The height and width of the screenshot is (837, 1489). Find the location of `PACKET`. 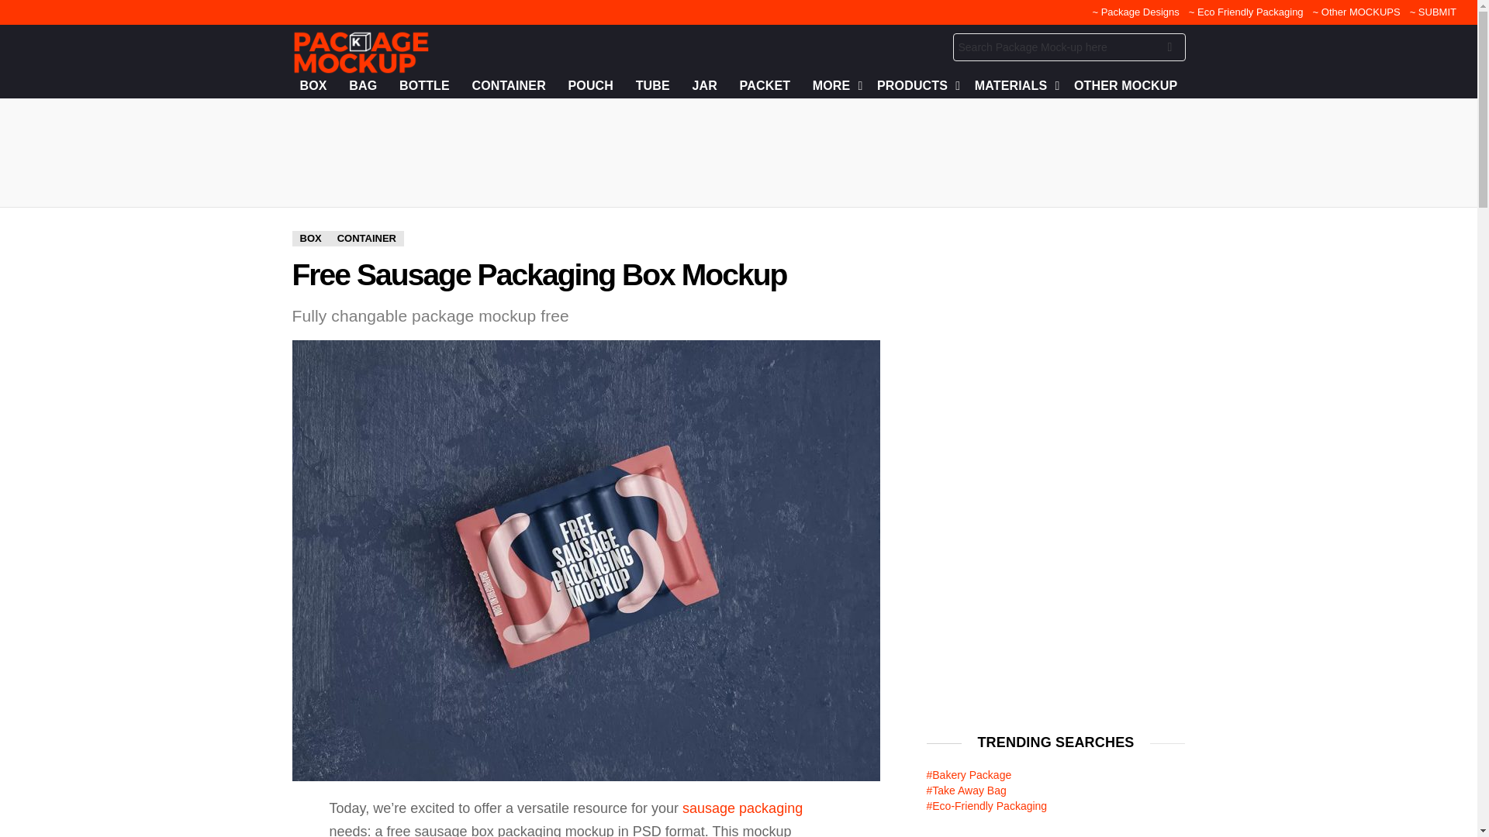

PACKET is located at coordinates (765, 86).